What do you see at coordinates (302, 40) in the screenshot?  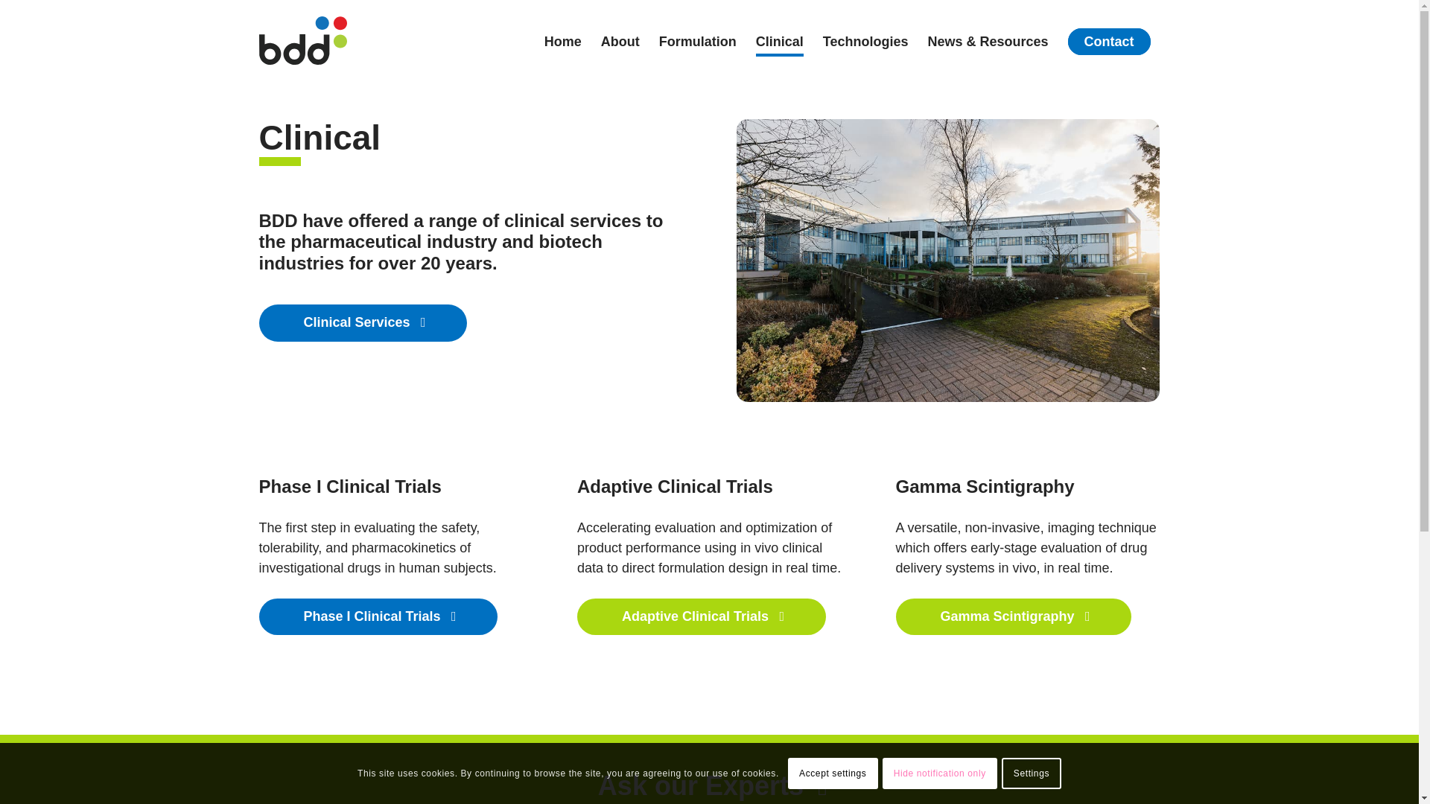 I see `bdd-logo-new` at bounding box center [302, 40].